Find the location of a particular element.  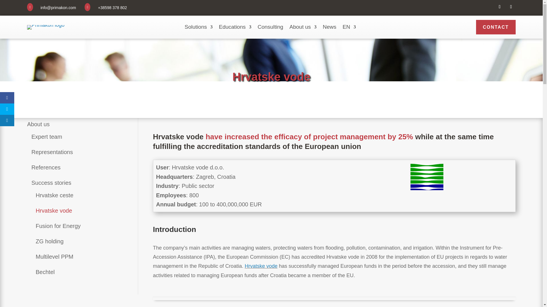

Educations is located at coordinates (235, 28).